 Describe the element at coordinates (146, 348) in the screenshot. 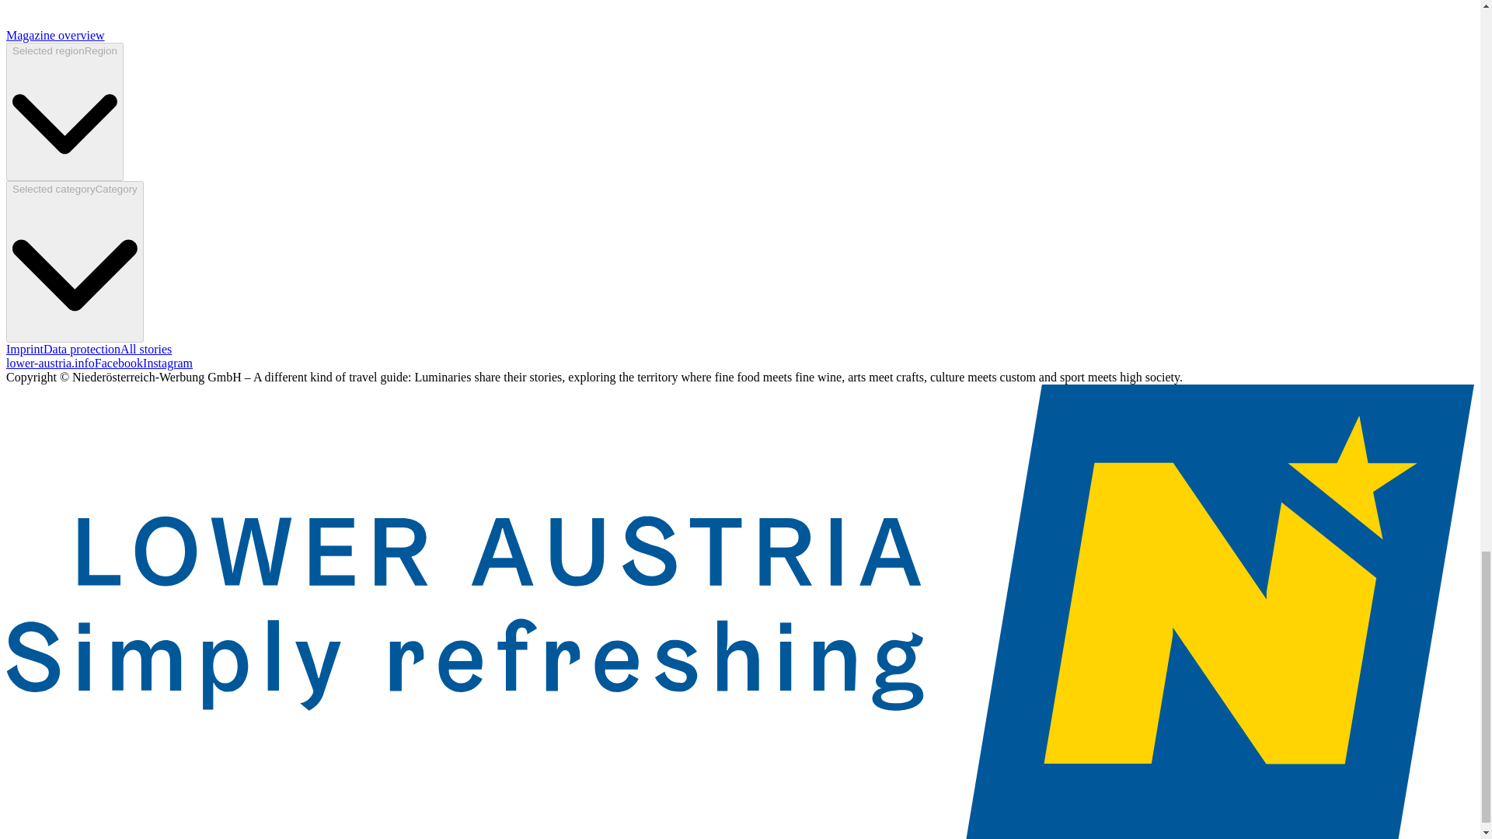

I see `All stories` at that location.